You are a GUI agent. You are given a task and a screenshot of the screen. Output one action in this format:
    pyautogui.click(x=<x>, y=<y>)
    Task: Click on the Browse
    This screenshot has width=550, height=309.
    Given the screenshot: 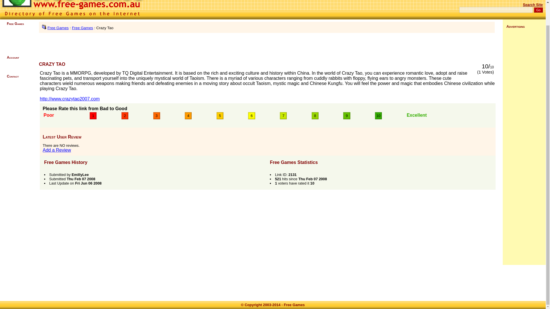 What is the action you would take?
    pyautogui.click(x=12, y=35)
    